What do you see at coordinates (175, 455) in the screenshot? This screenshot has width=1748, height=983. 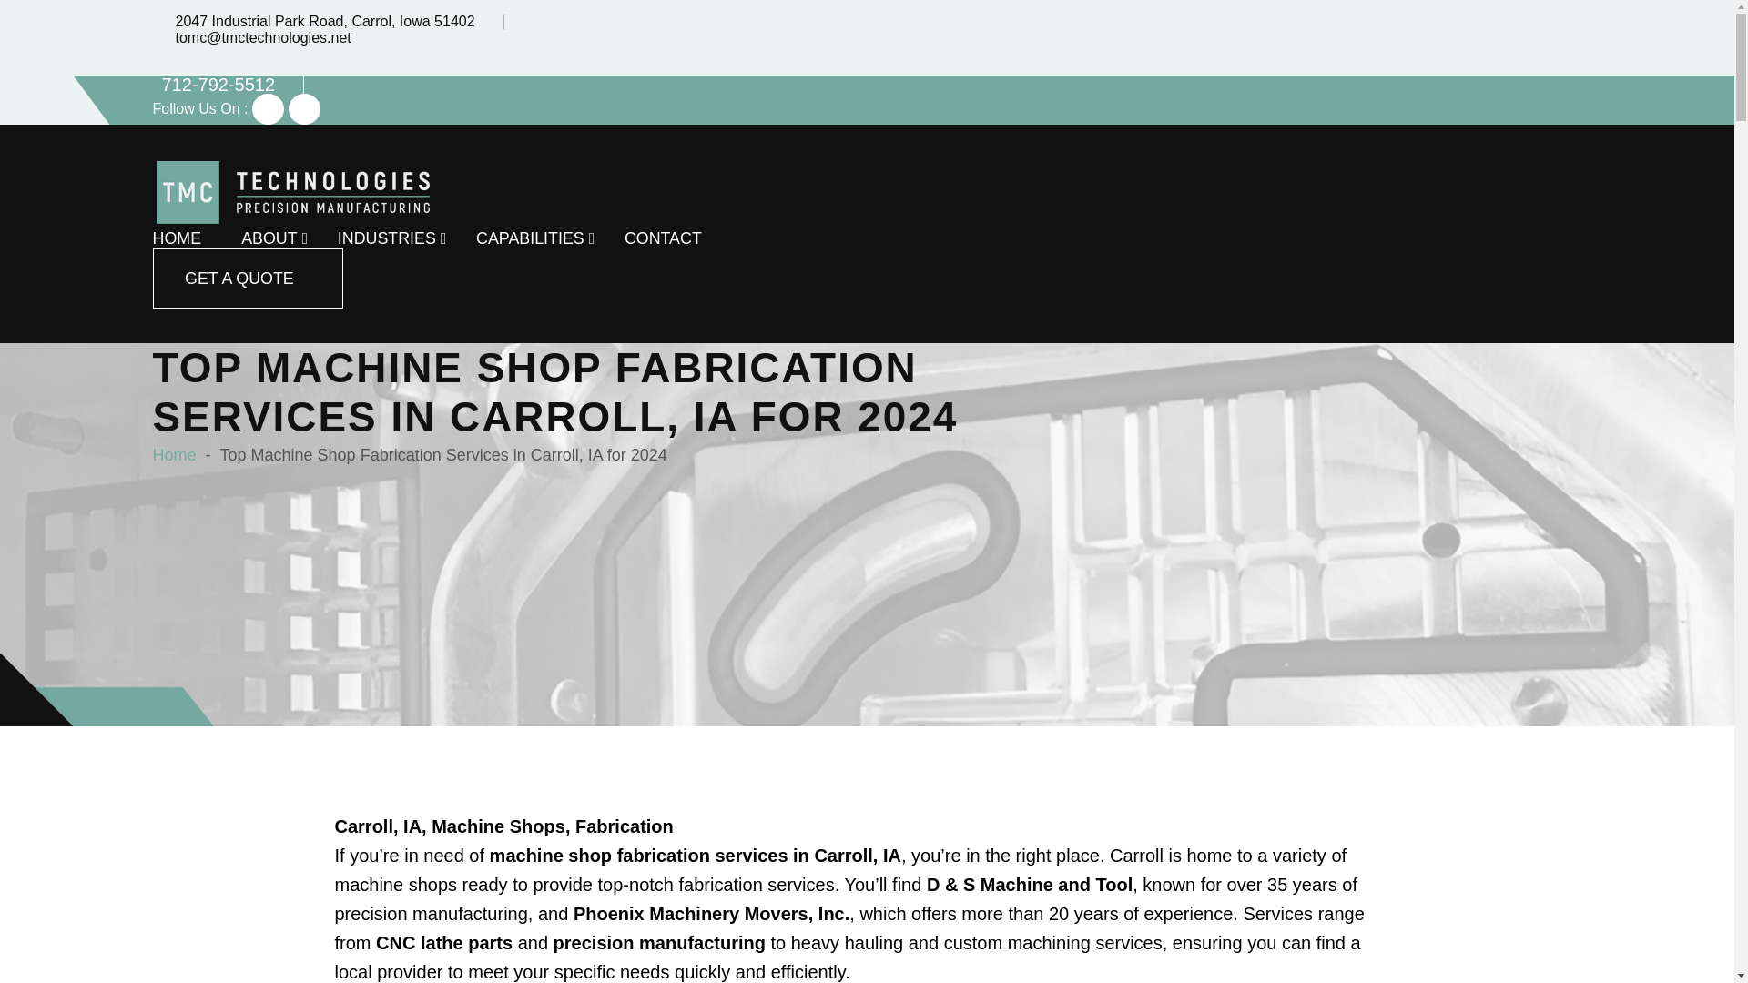 I see `Home` at bounding box center [175, 455].